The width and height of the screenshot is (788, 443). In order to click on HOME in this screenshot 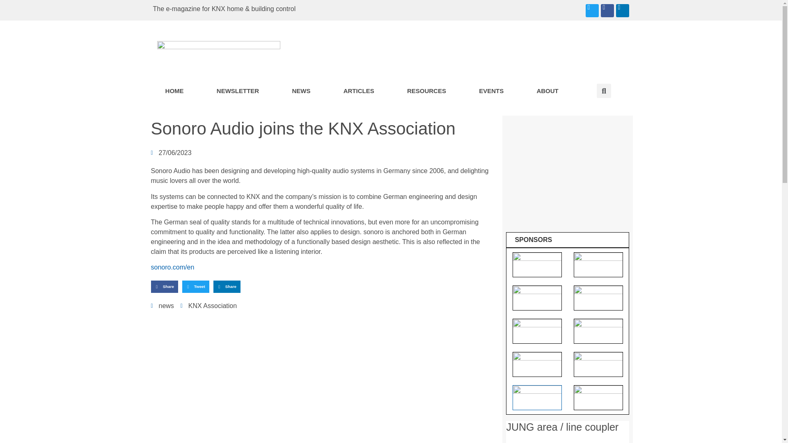, I will do `click(174, 91)`.